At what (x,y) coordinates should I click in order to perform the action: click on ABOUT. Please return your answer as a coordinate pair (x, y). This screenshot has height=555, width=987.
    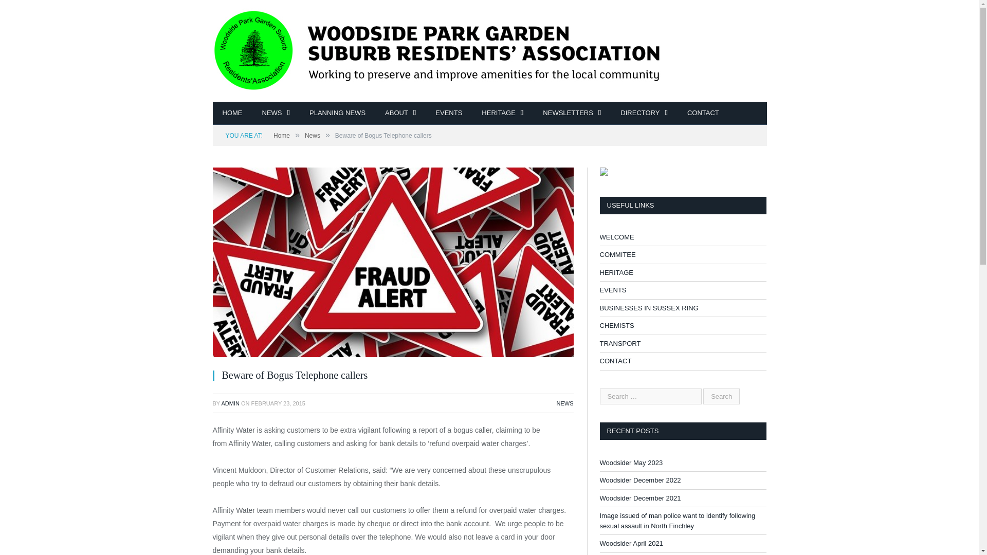
    Looking at the image, I should click on (400, 113).